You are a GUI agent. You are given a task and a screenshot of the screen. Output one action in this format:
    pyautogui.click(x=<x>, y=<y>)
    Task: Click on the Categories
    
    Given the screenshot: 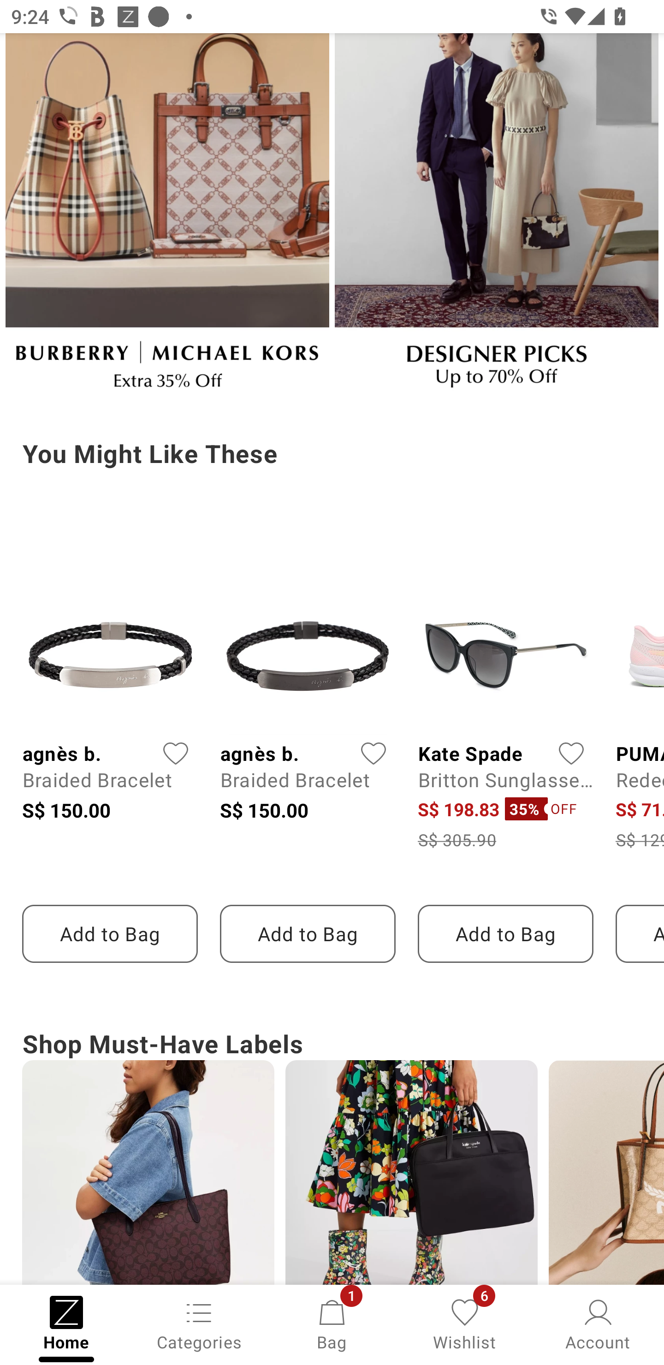 What is the action you would take?
    pyautogui.click(x=199, y=1323)
    